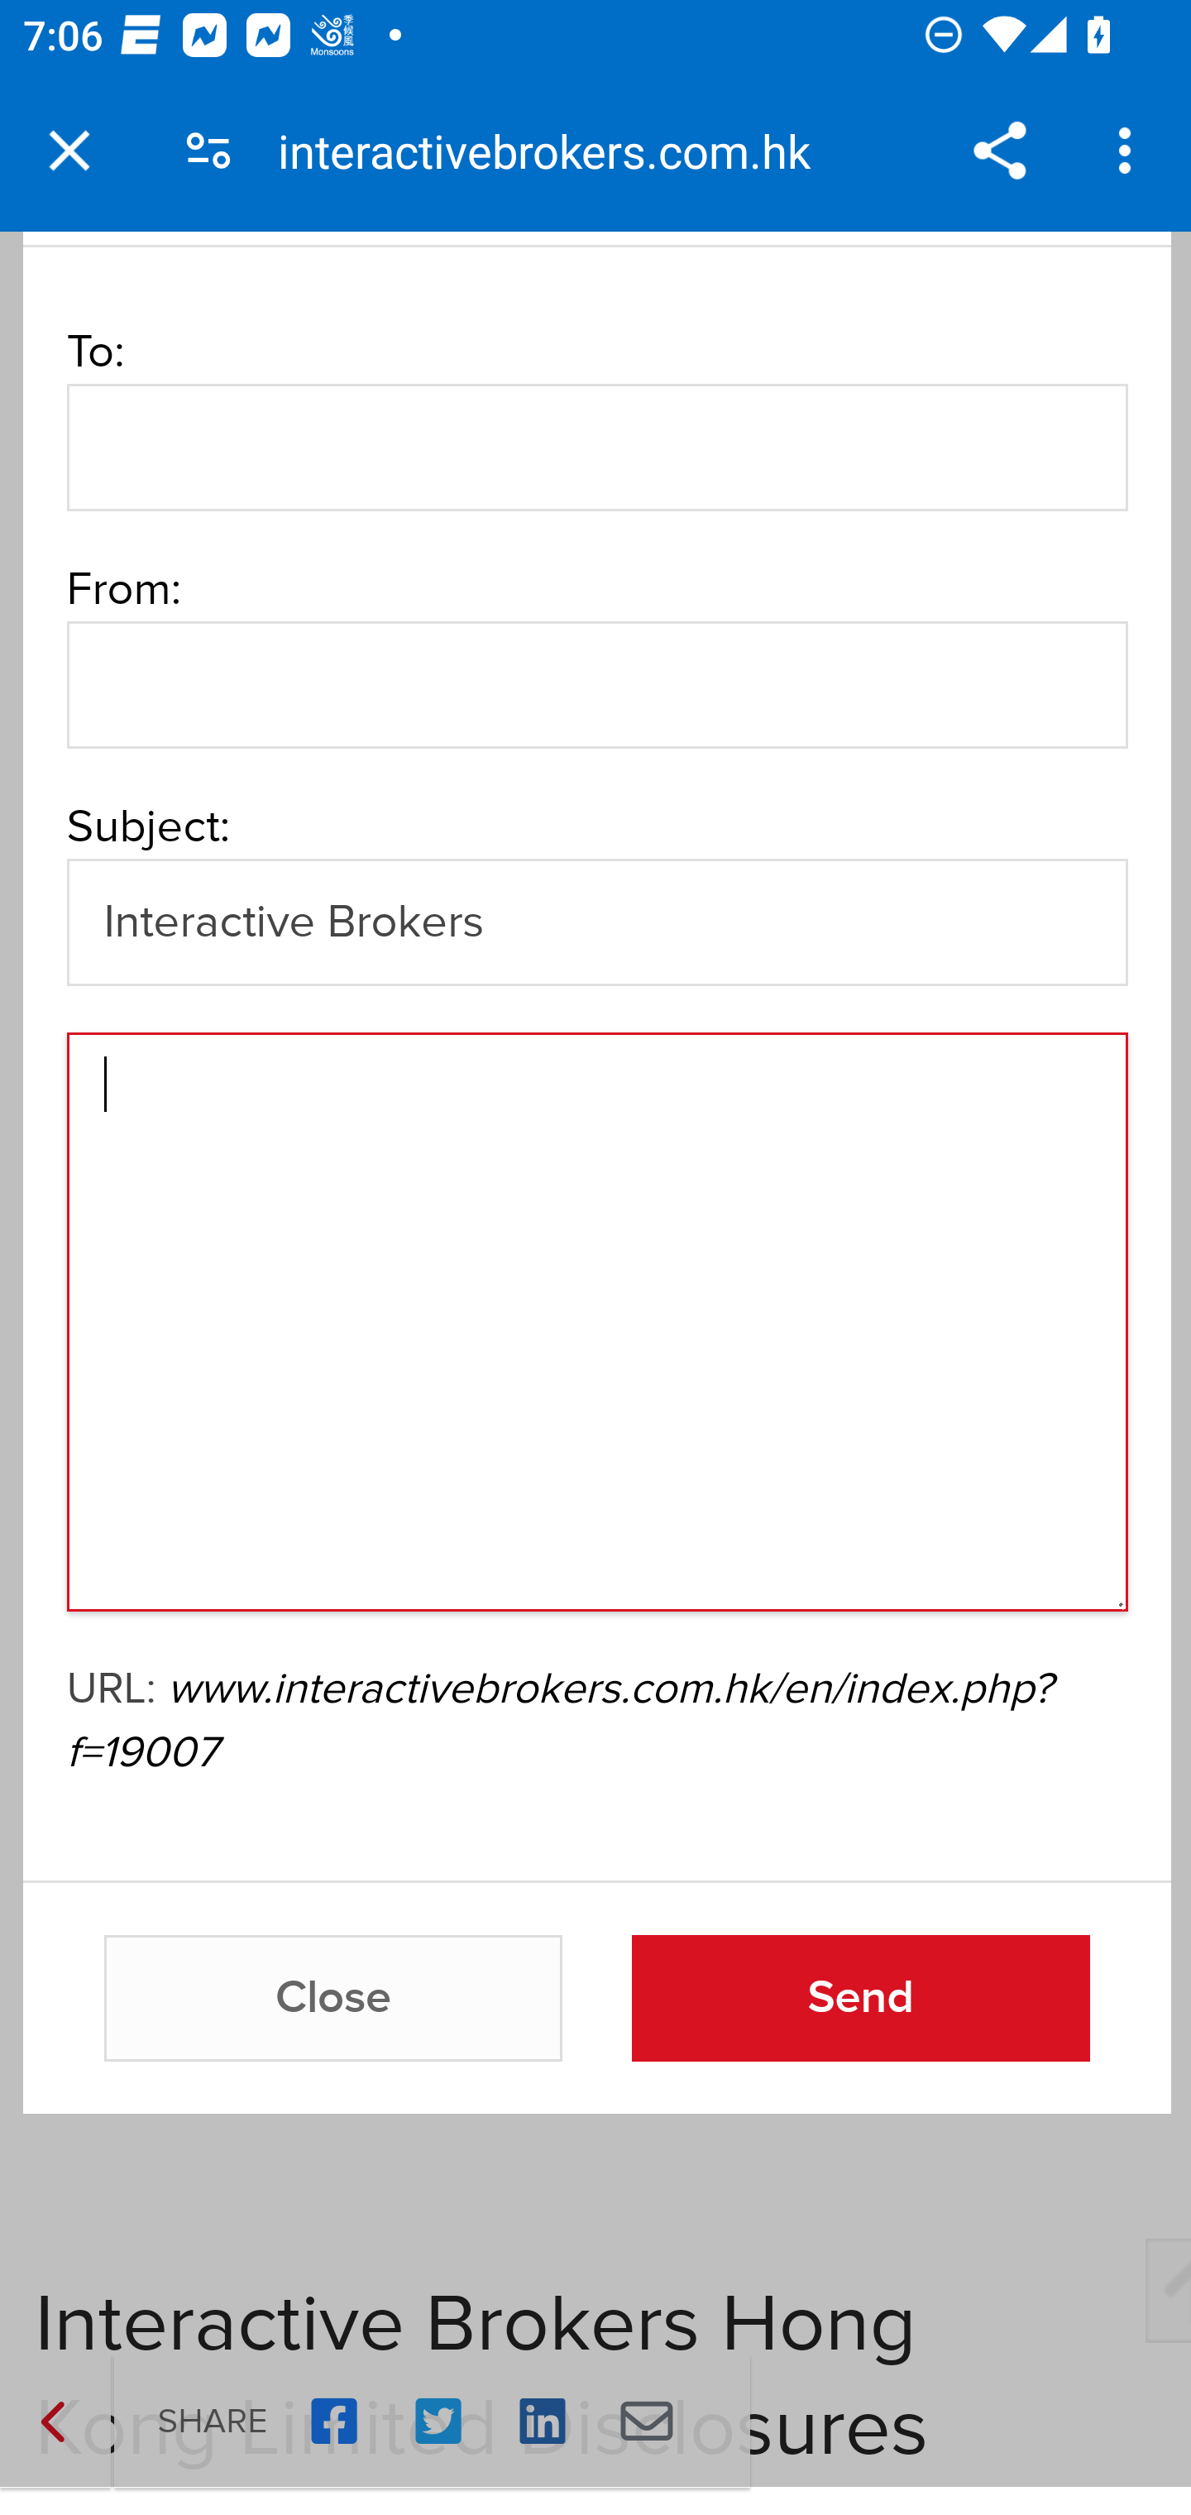 This screenshot has height=2515, width=1191. Describe the element at coordinates (334, 1999) in the screenshot. I see `Close` at that location.